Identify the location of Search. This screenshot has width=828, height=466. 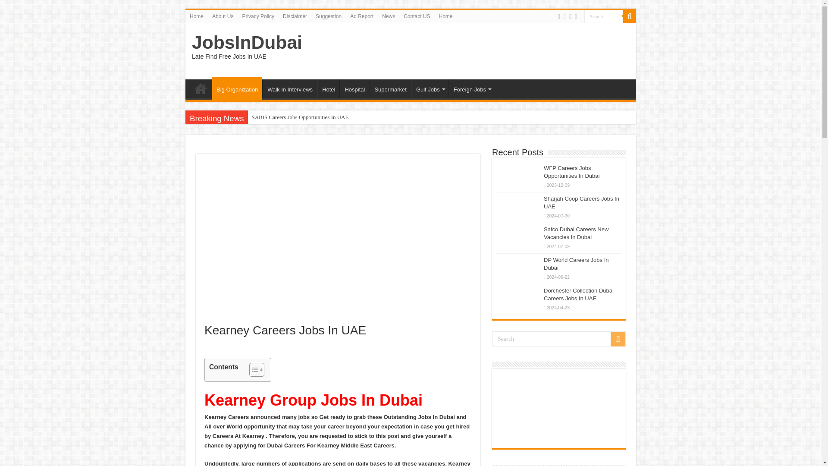
(559, 339).